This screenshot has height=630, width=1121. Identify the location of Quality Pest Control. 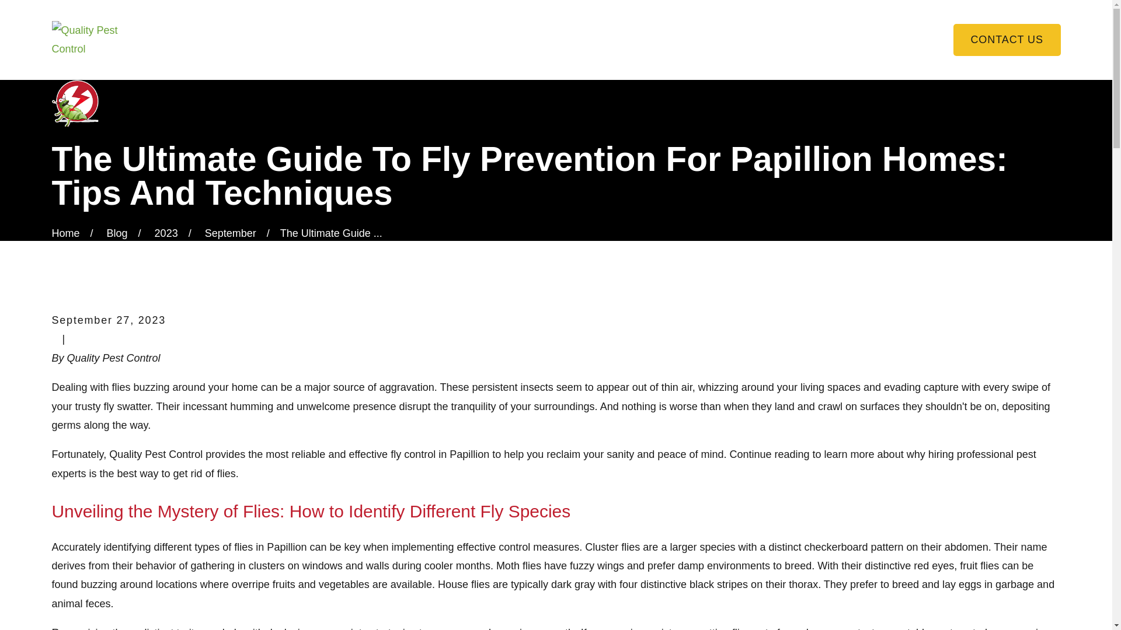
(95, 40).